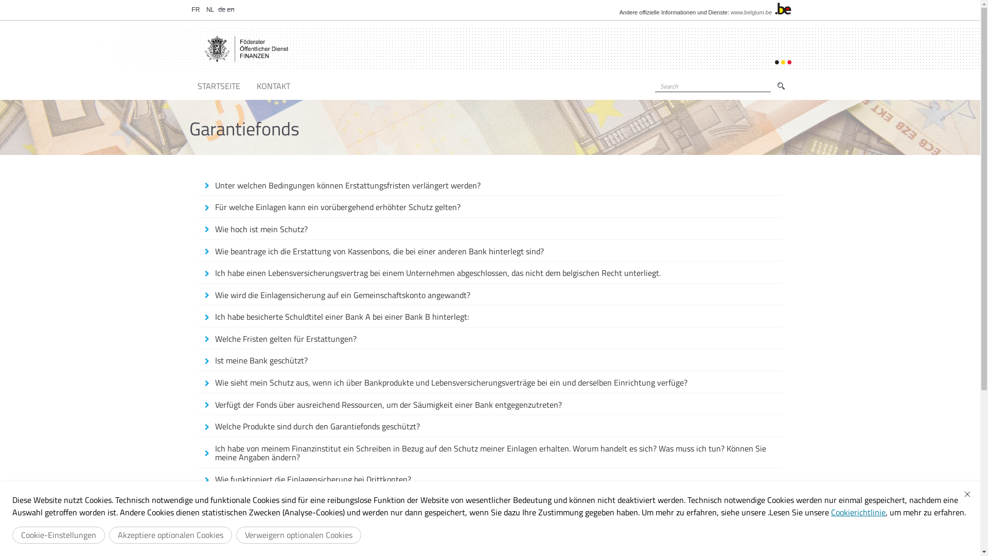  What do you see at coordinates (712, 86) in the screenshot?
I see `Enter the terms you wish to search for.` at bounding box center [712, 86].